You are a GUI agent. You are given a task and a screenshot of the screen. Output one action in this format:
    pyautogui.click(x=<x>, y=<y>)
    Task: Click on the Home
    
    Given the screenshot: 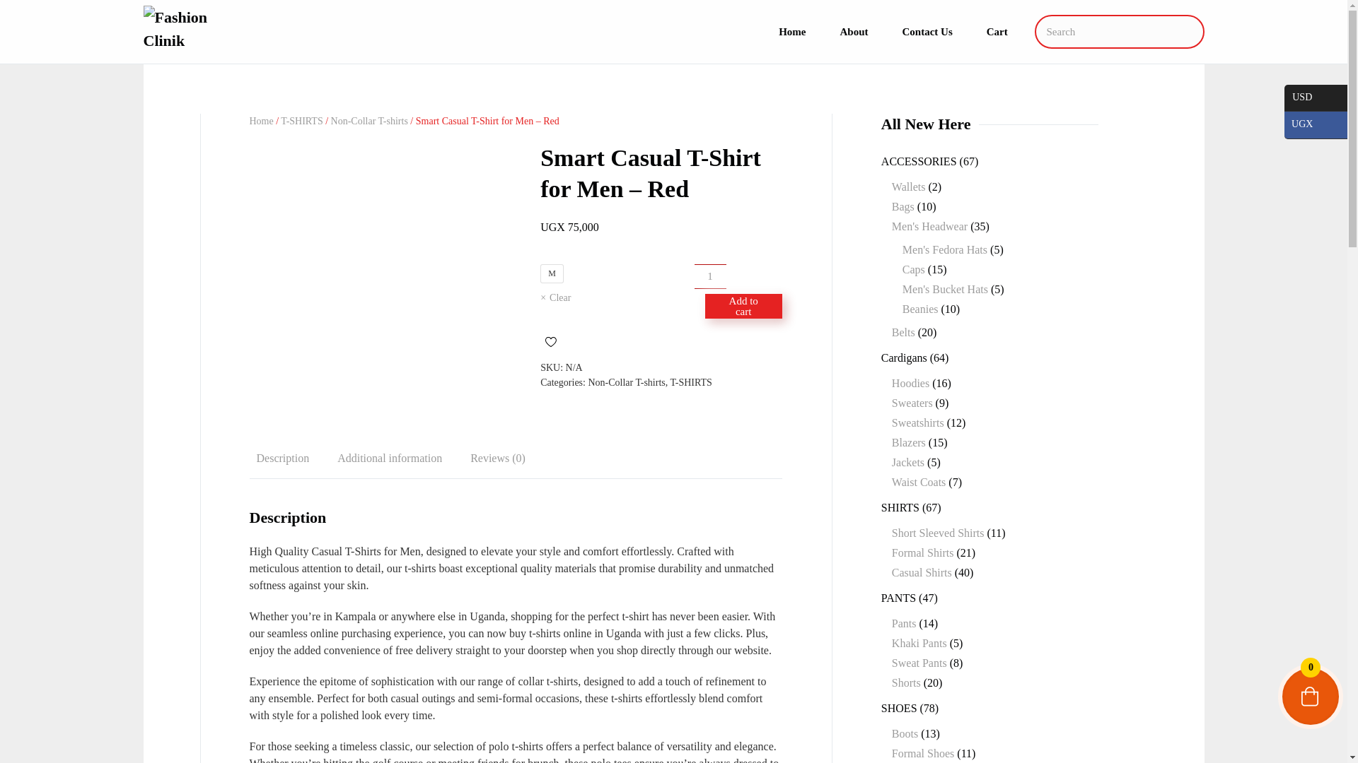 What is the action you would take?
    pyautogui.click(x=260, y=122)
    